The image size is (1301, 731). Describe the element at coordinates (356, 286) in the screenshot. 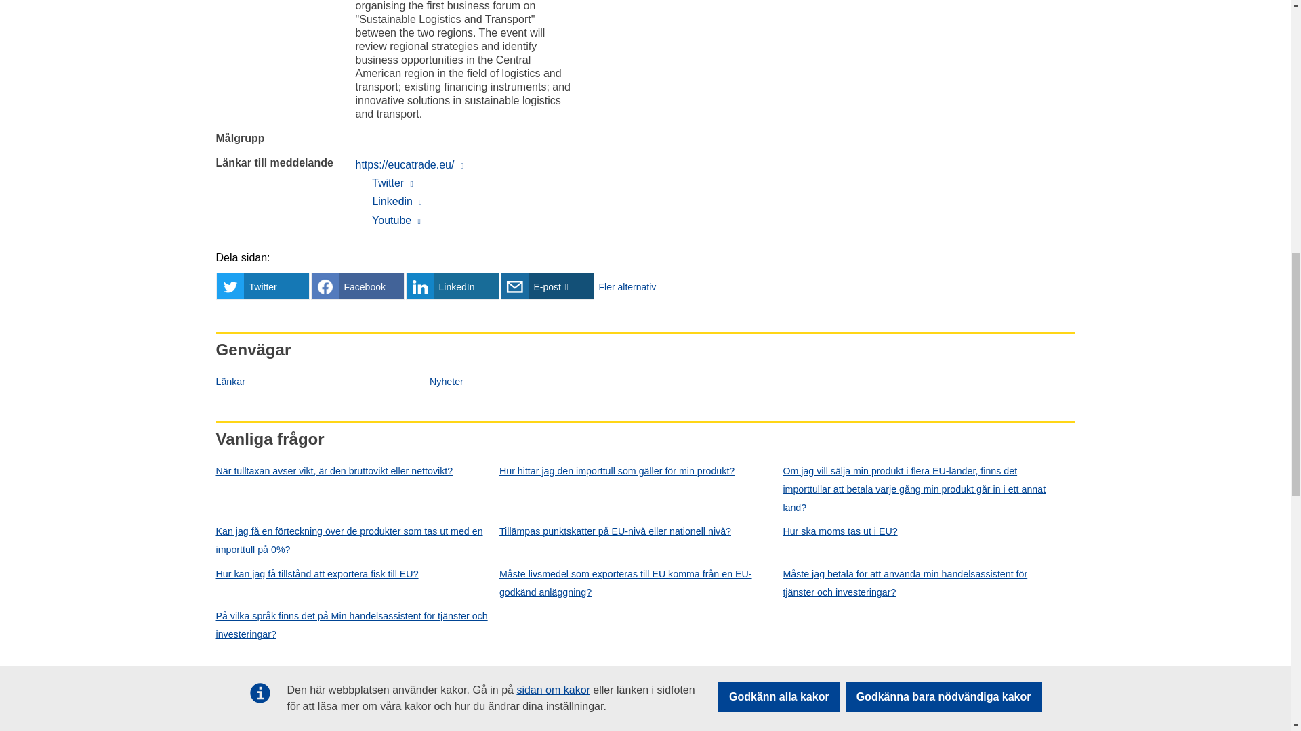

I see `Facebook` at that location.